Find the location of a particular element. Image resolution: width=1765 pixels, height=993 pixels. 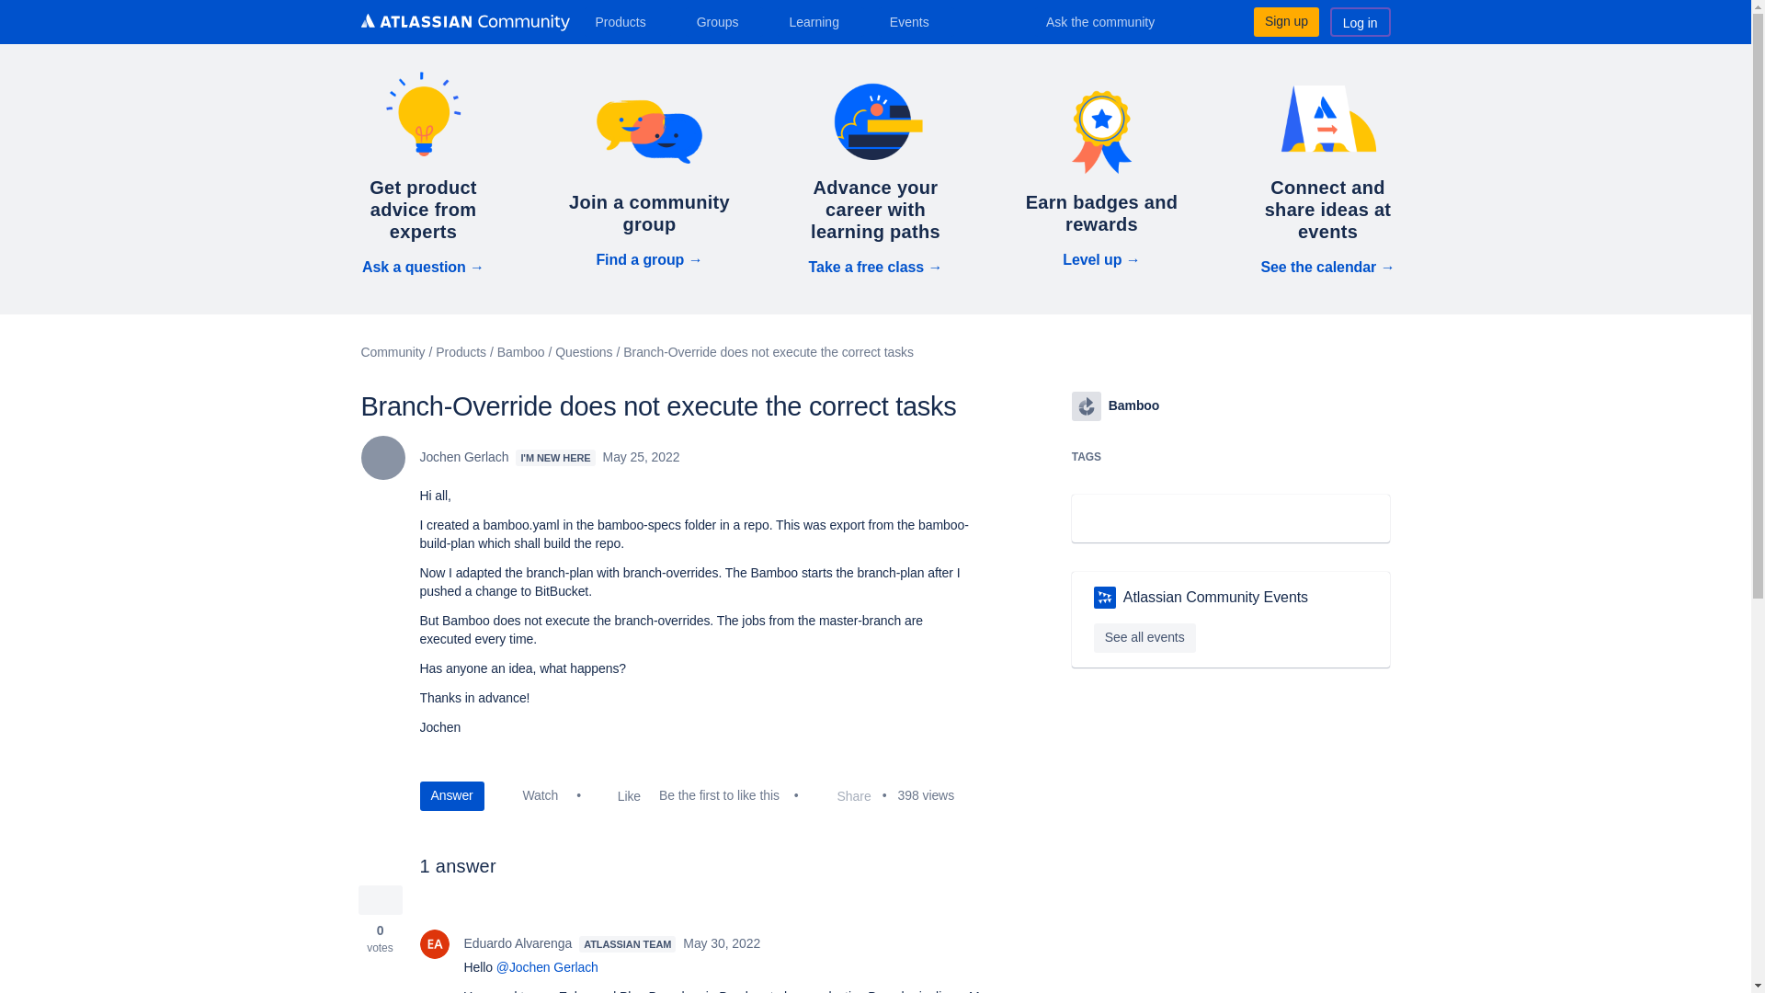

Ask the community  is located at coordinates (1112, 21).